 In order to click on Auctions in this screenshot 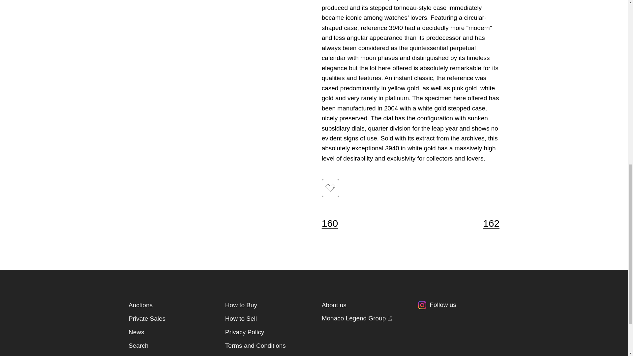, I will do `click(140, 305)`.